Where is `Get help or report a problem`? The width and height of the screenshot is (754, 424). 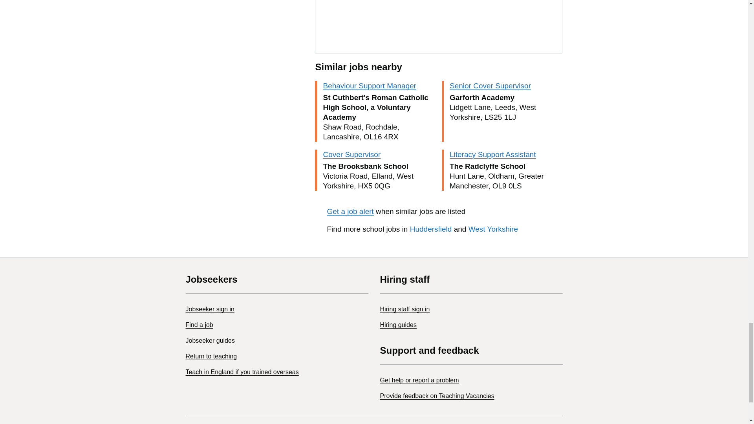
Get help or report a problem is located at coordinates (419, 380).